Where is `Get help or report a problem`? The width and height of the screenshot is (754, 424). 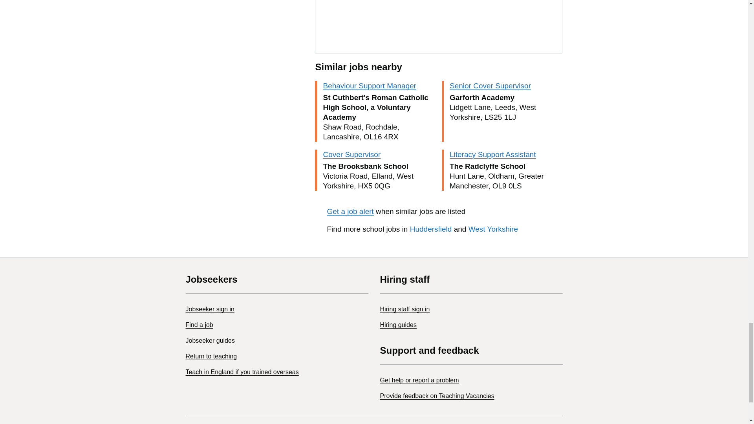
Get help or report a problem is located at coordinates (419, 380).